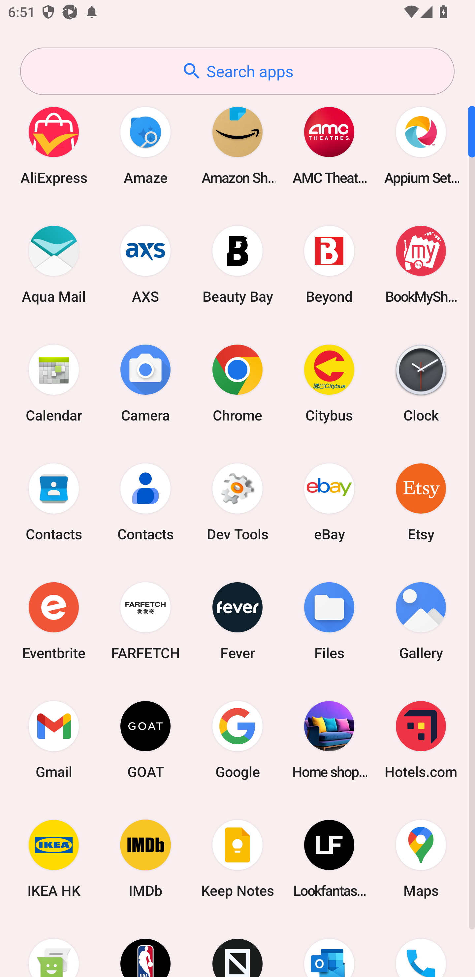 The width and height of the screenshot is (475, 977). What do you see at coordinates (421, 145) in the screenshot?
I see `Appium Settings` at bounding box center [421, 145].